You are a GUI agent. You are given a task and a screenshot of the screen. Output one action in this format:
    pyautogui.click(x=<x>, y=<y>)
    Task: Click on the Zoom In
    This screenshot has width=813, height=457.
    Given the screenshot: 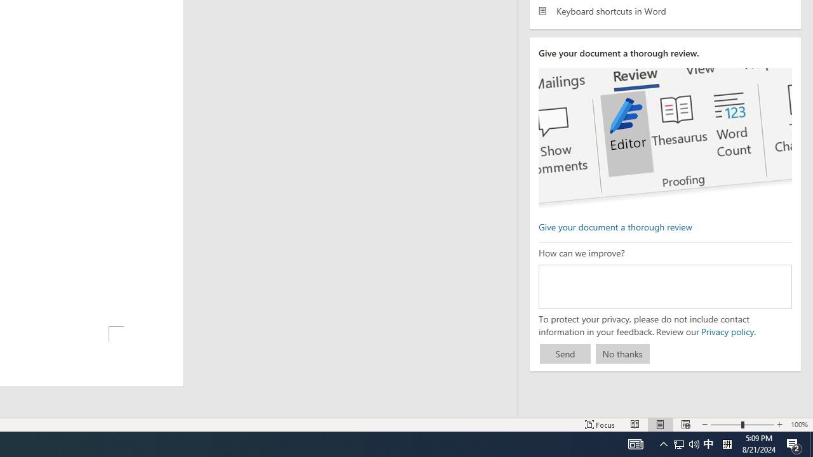 What is the action you would take?
    pyautogui.click(x=779, y=424)
    